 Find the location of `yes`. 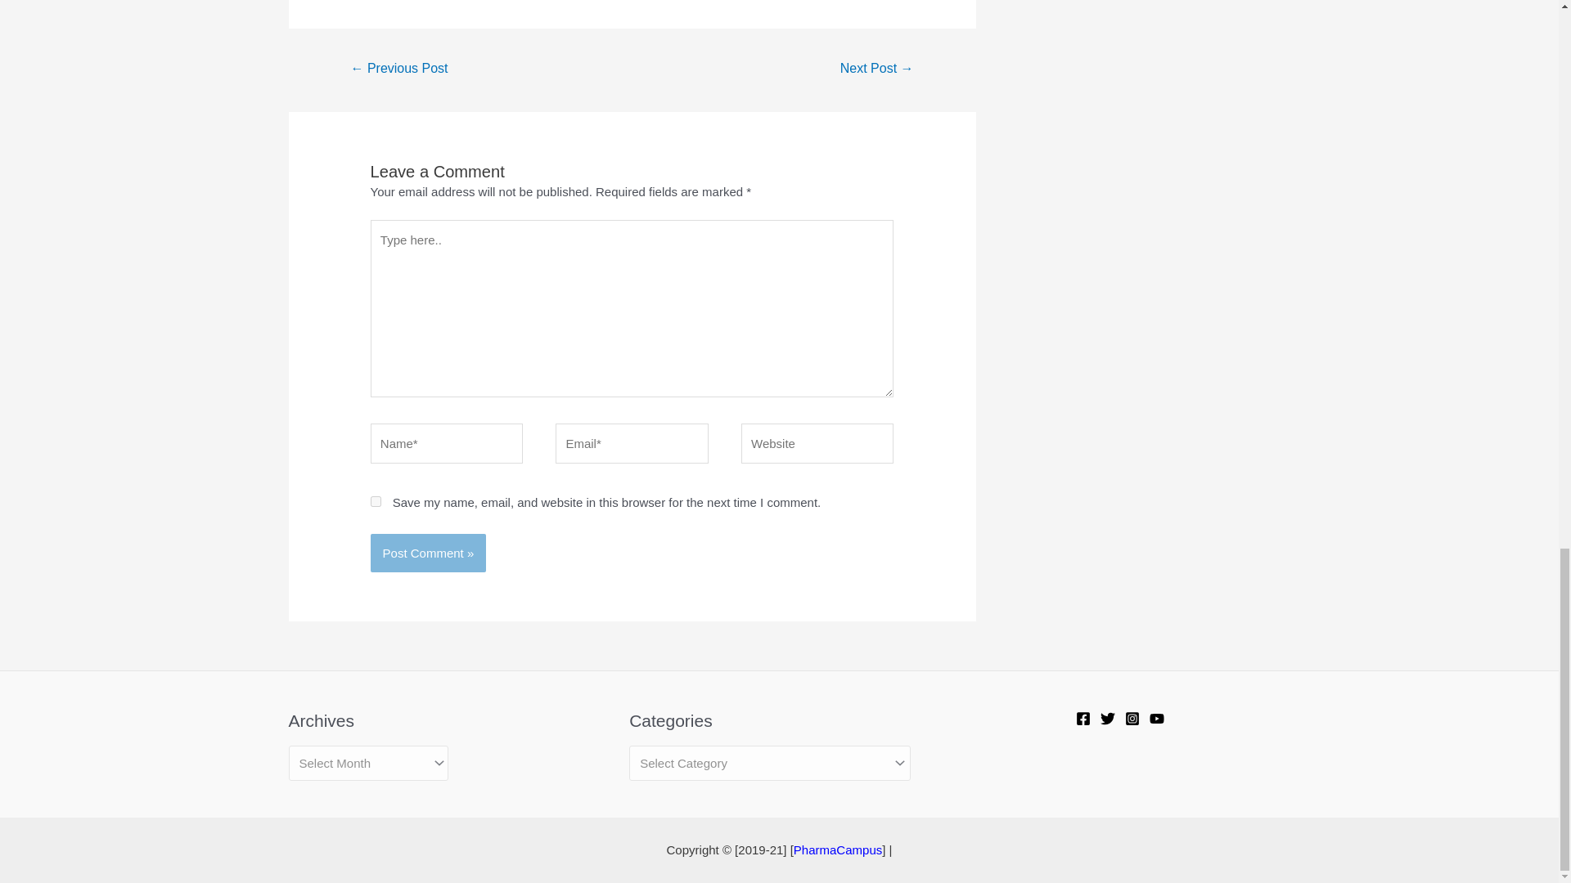

yes is located at coordinates (376, 500).